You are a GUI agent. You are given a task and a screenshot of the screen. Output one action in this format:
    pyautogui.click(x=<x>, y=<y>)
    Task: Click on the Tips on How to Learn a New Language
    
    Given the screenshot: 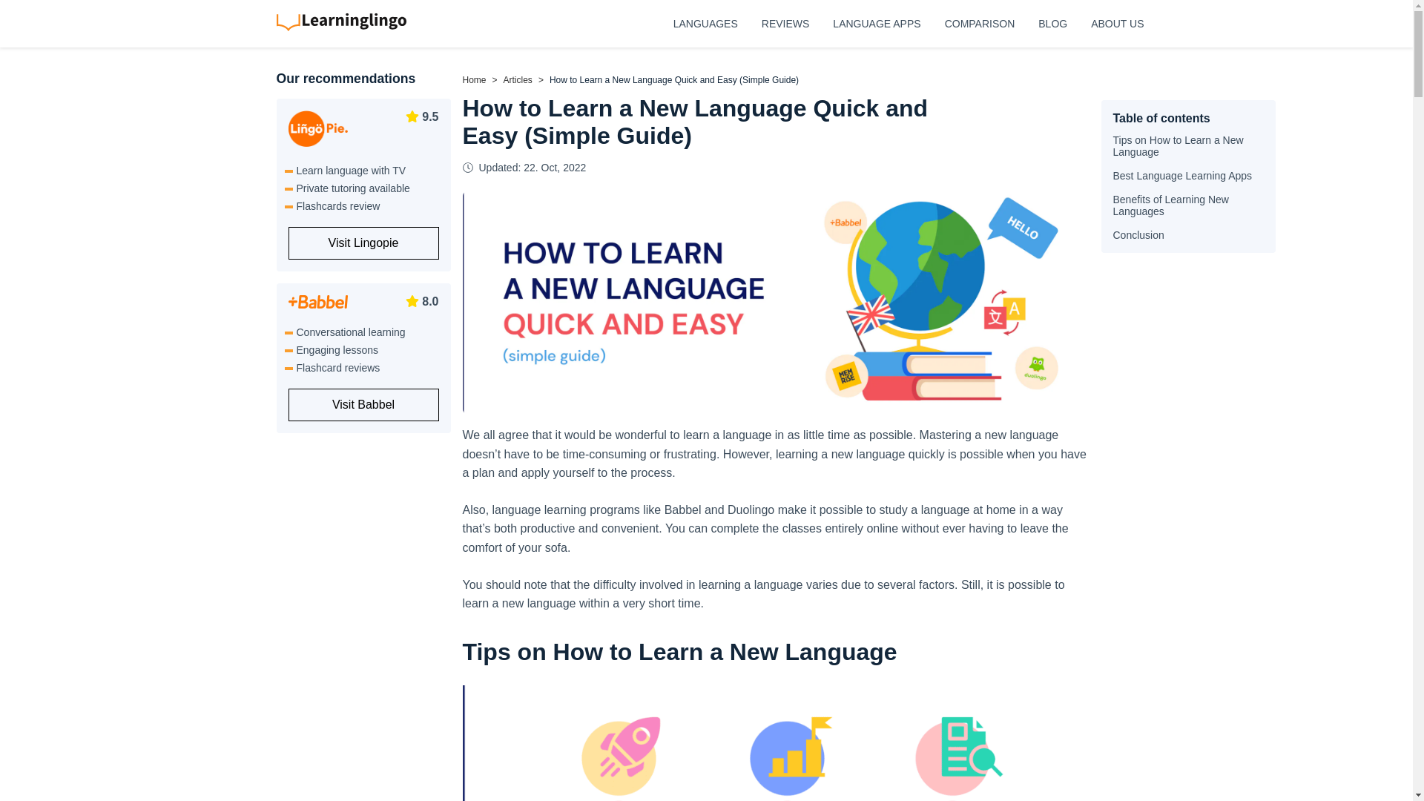 What is the action you would take?
    pyautogui.click(x=1178, y=145)
    